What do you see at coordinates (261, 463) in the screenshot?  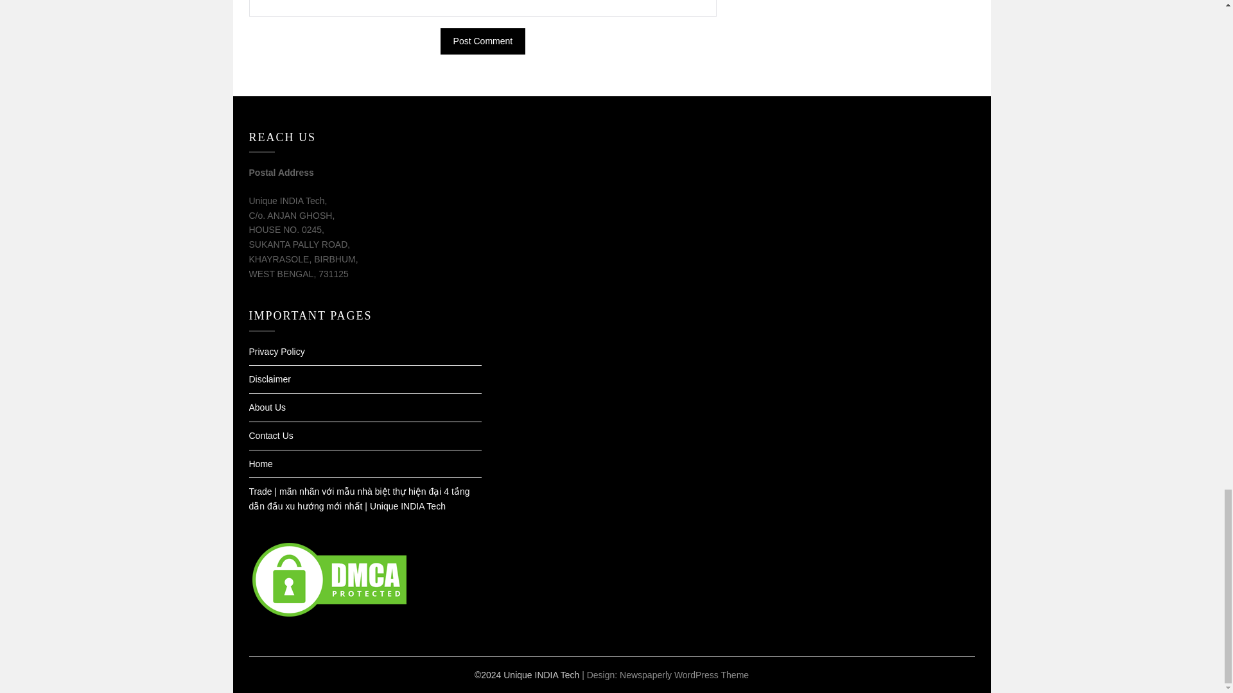 I see `Home` at bounding box center [261, 463].